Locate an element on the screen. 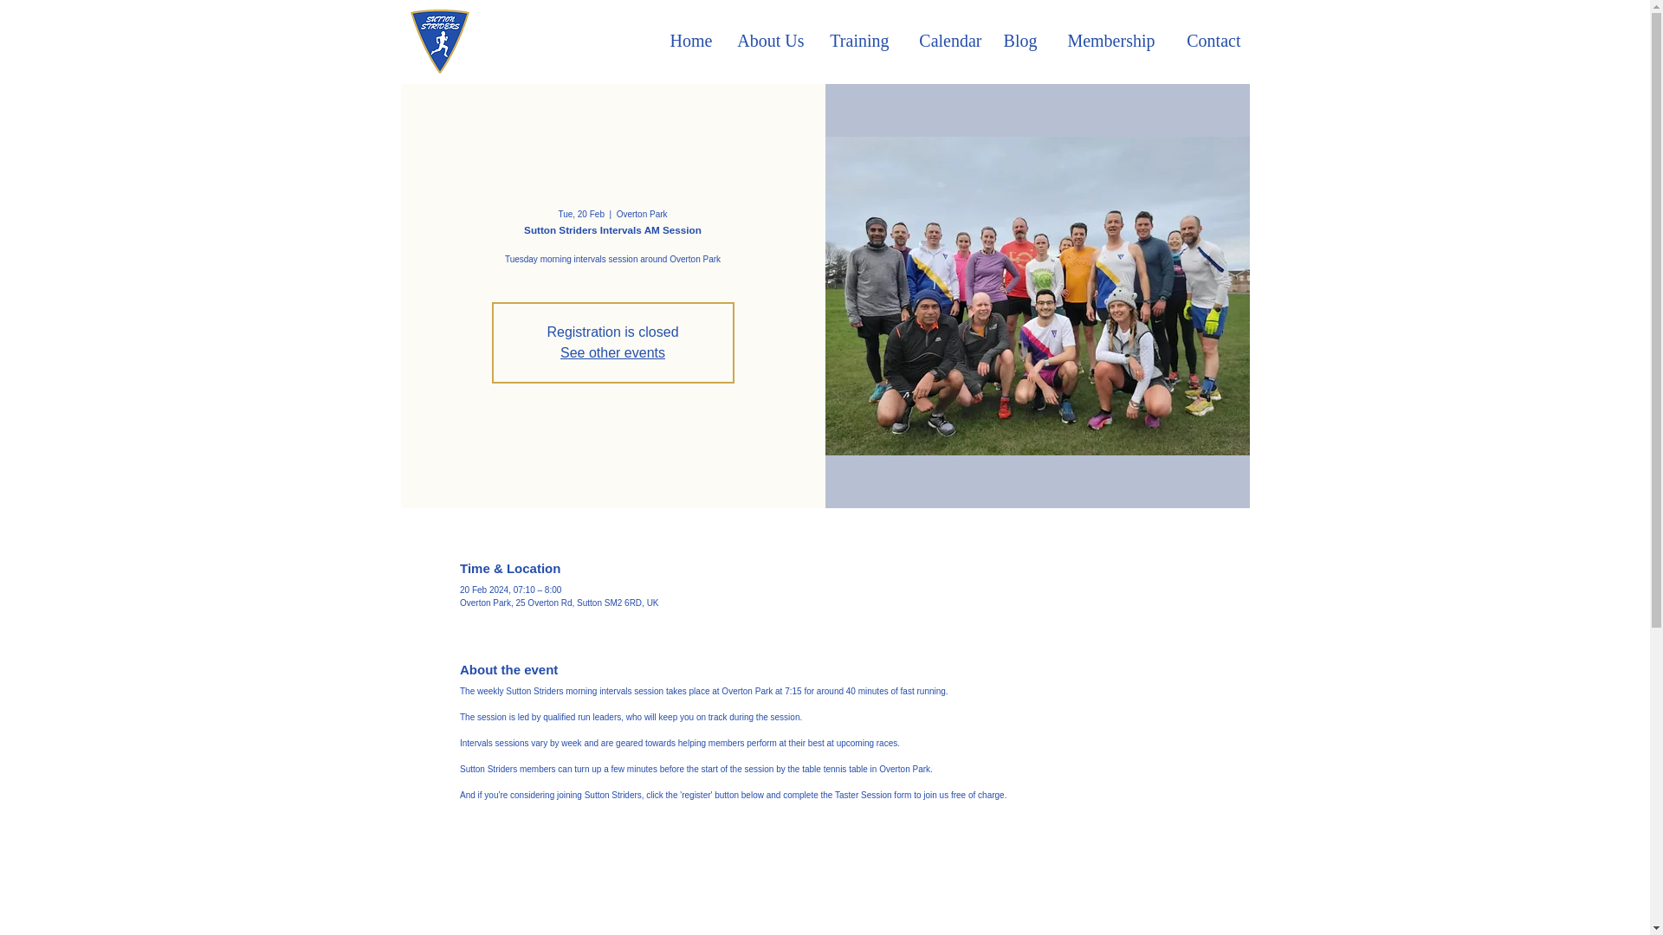 The width and height of the screenshot is (1663, 935). See other events is located at coordinates (613, 351).